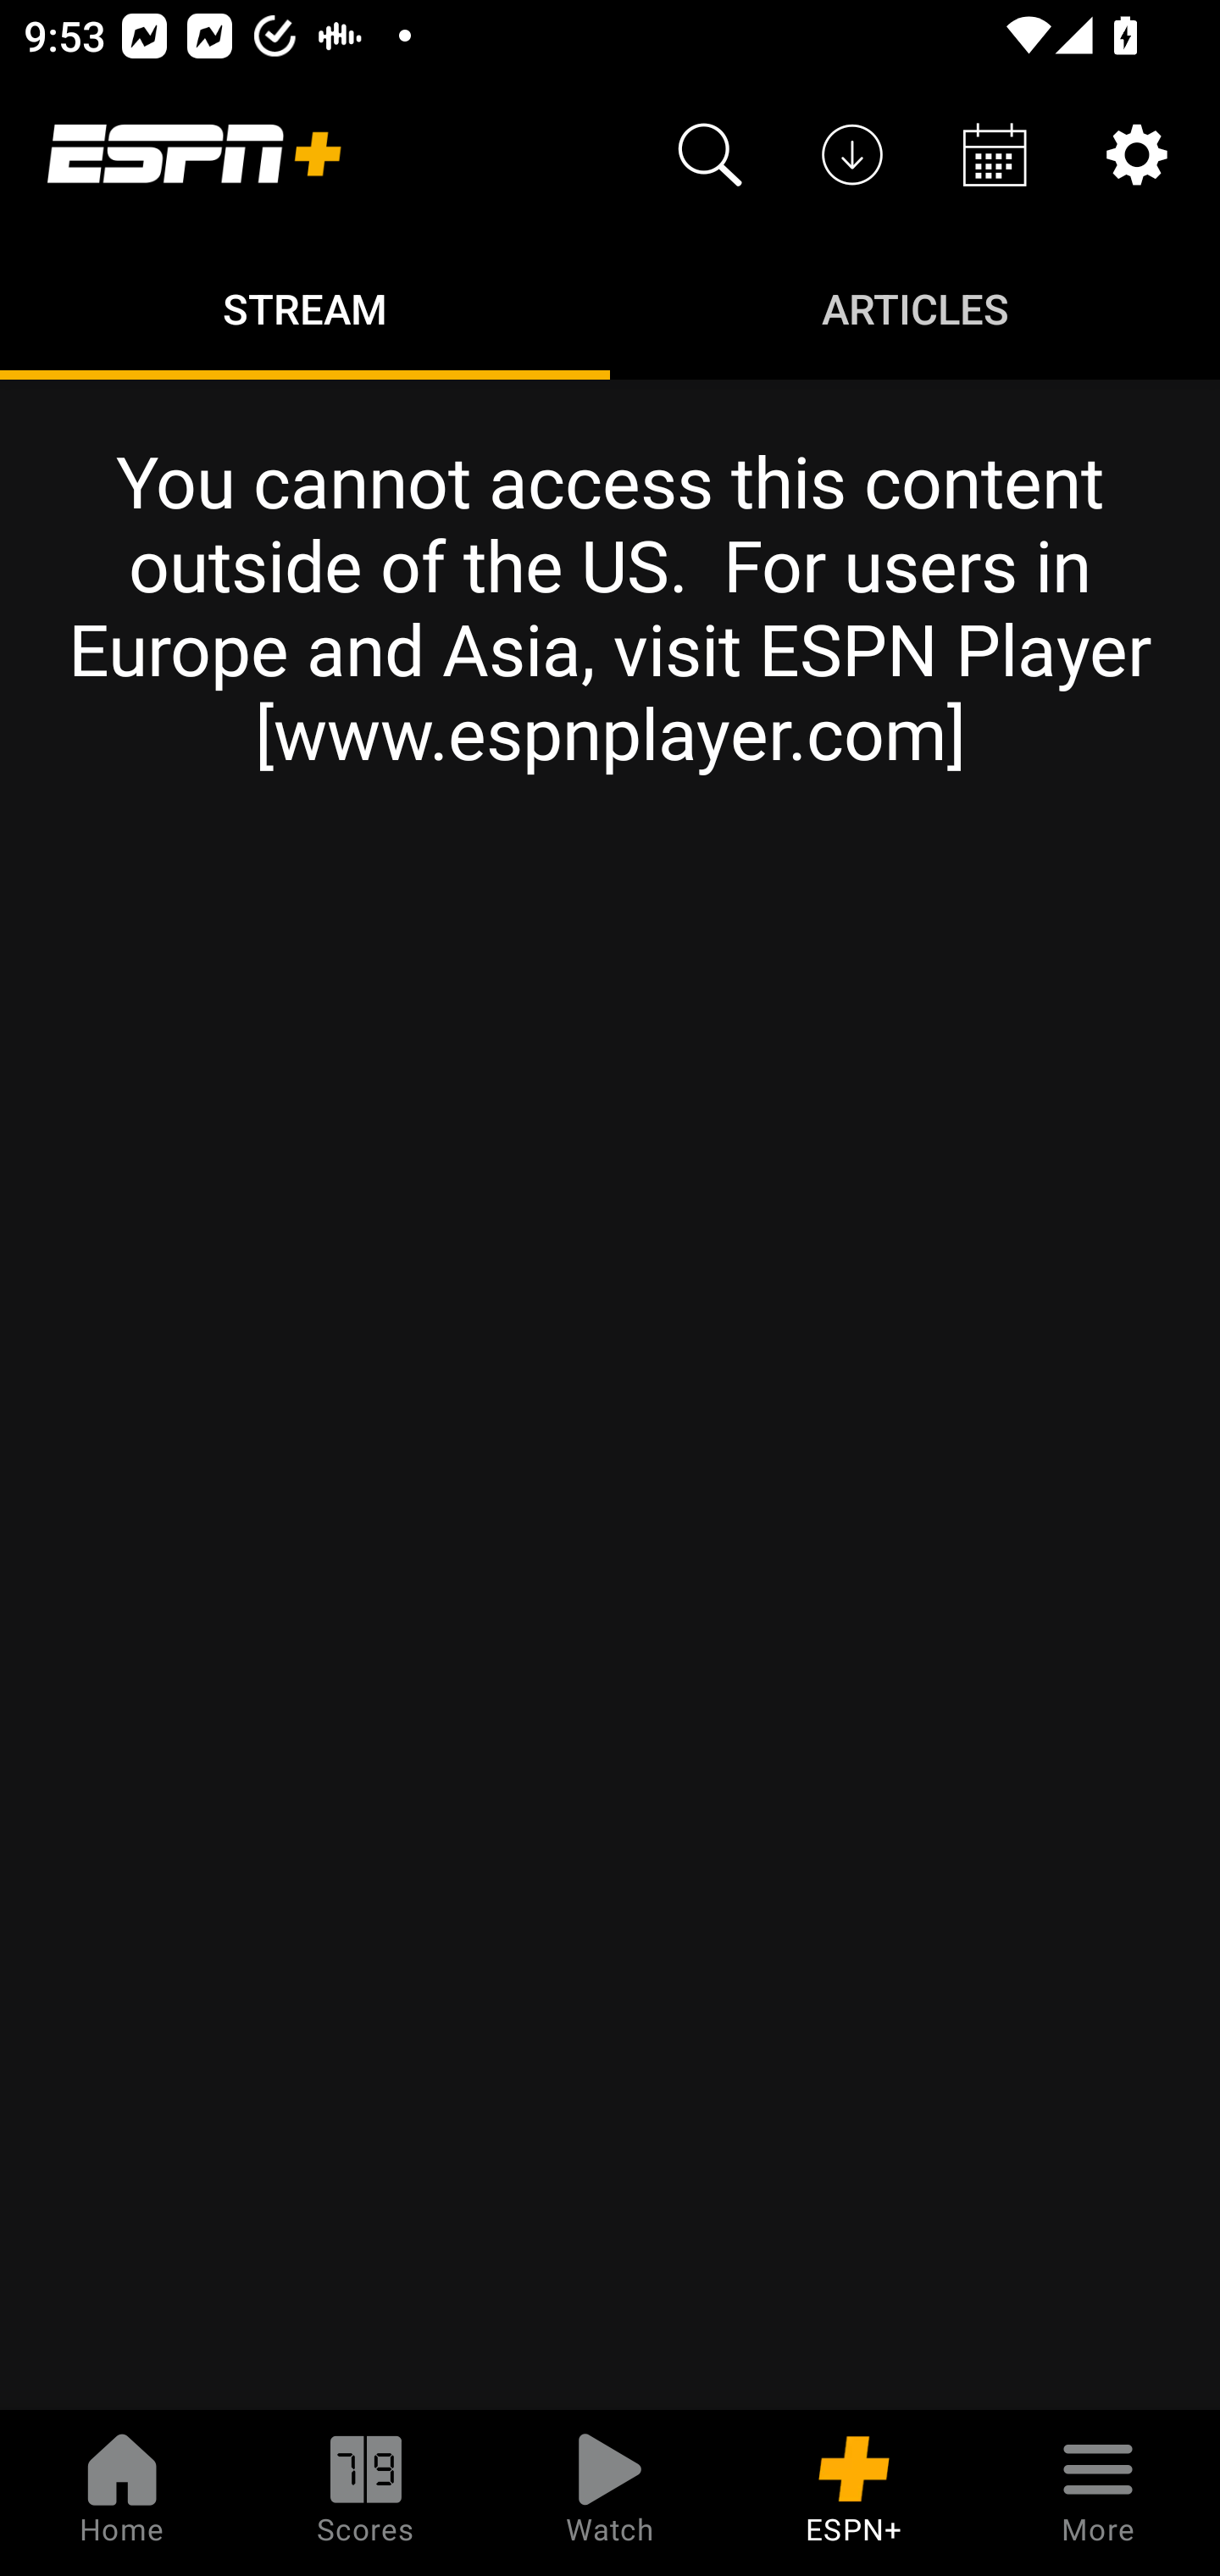  What do you see at coordinates (366, 2493) in the screenshot?
I see `Scores` at bounding box center [366, 2493].